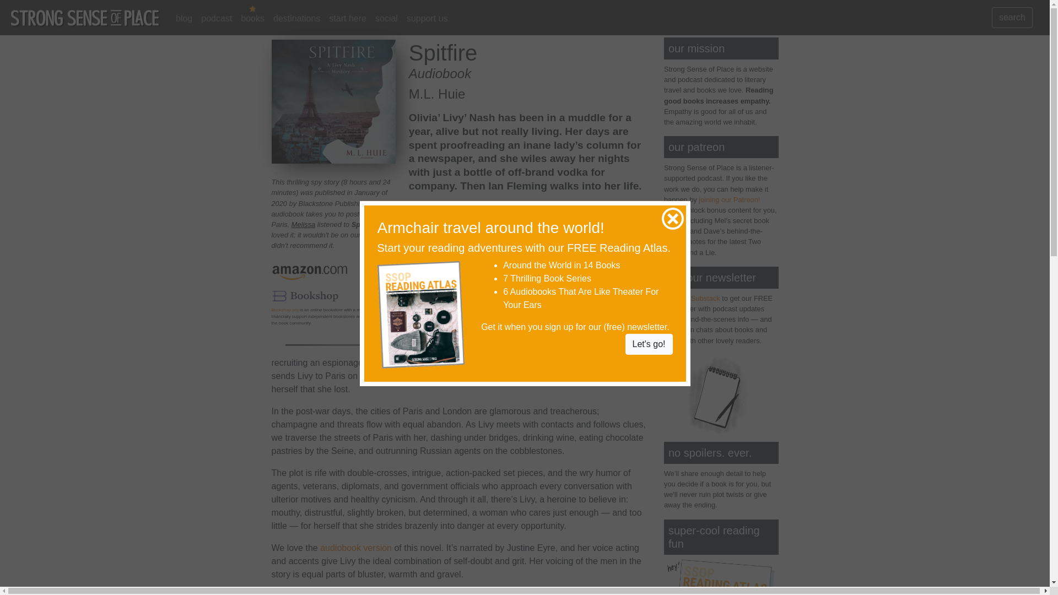  I want to click on search, so click(1012, 17).